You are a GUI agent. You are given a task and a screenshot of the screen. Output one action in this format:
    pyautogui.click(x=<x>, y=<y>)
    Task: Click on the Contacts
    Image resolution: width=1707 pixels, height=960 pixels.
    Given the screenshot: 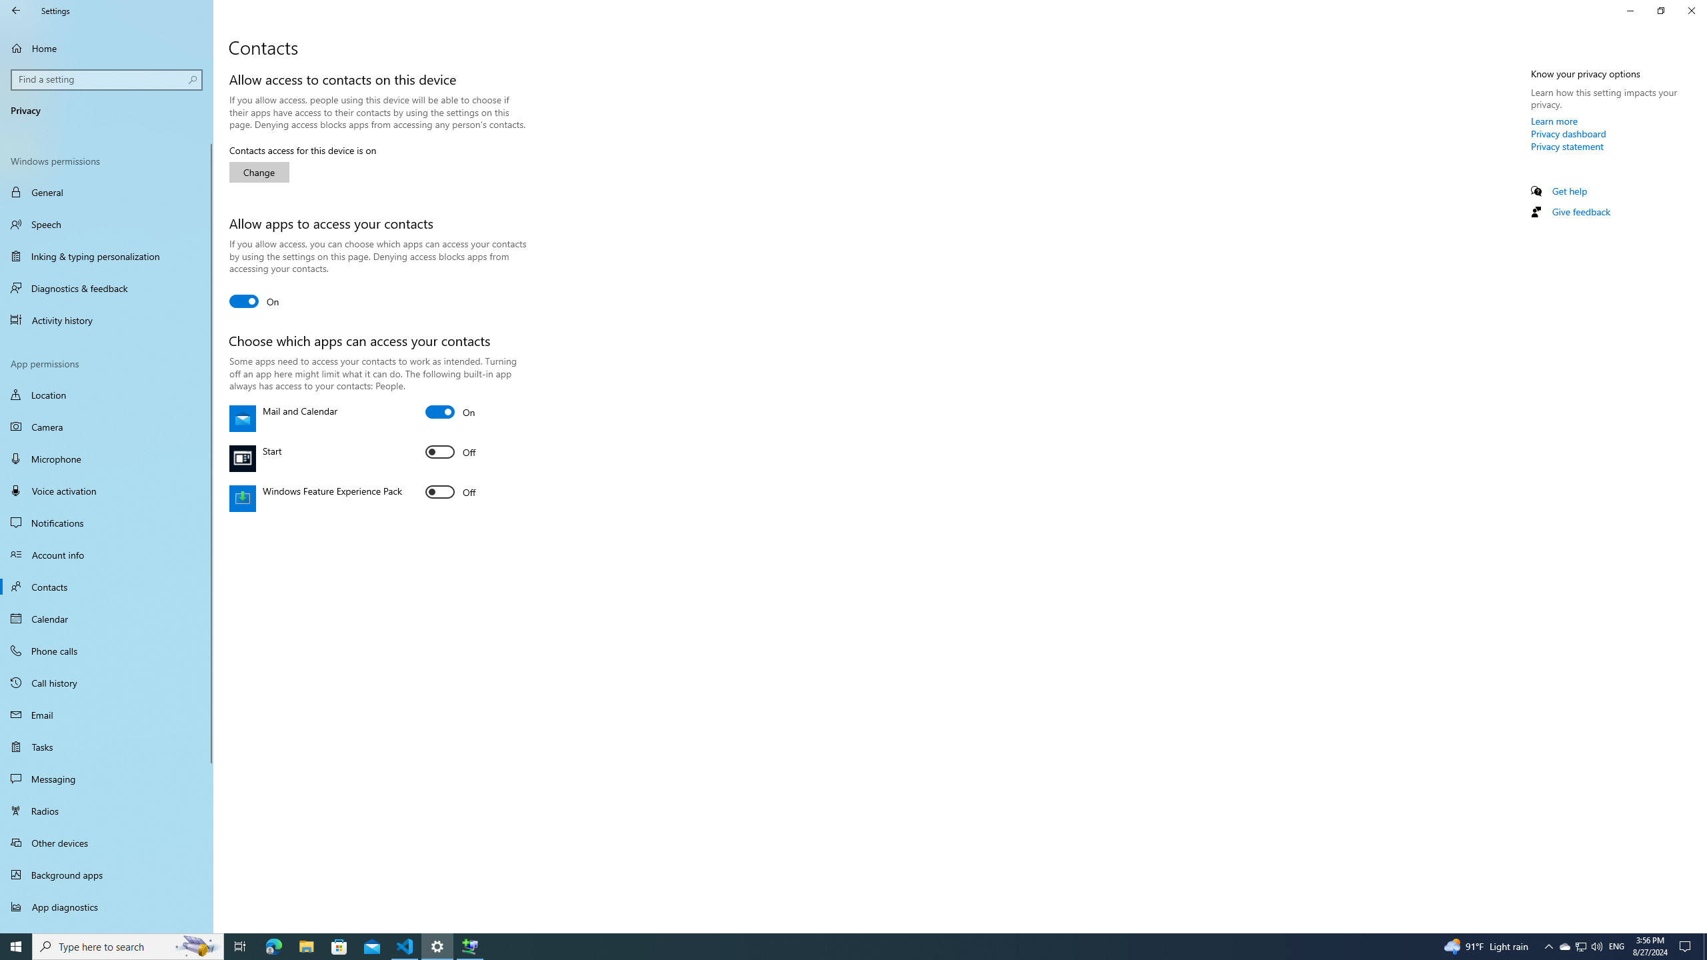 What is the action you would take?
    pyautogui.click(x=1564, y=947)
    